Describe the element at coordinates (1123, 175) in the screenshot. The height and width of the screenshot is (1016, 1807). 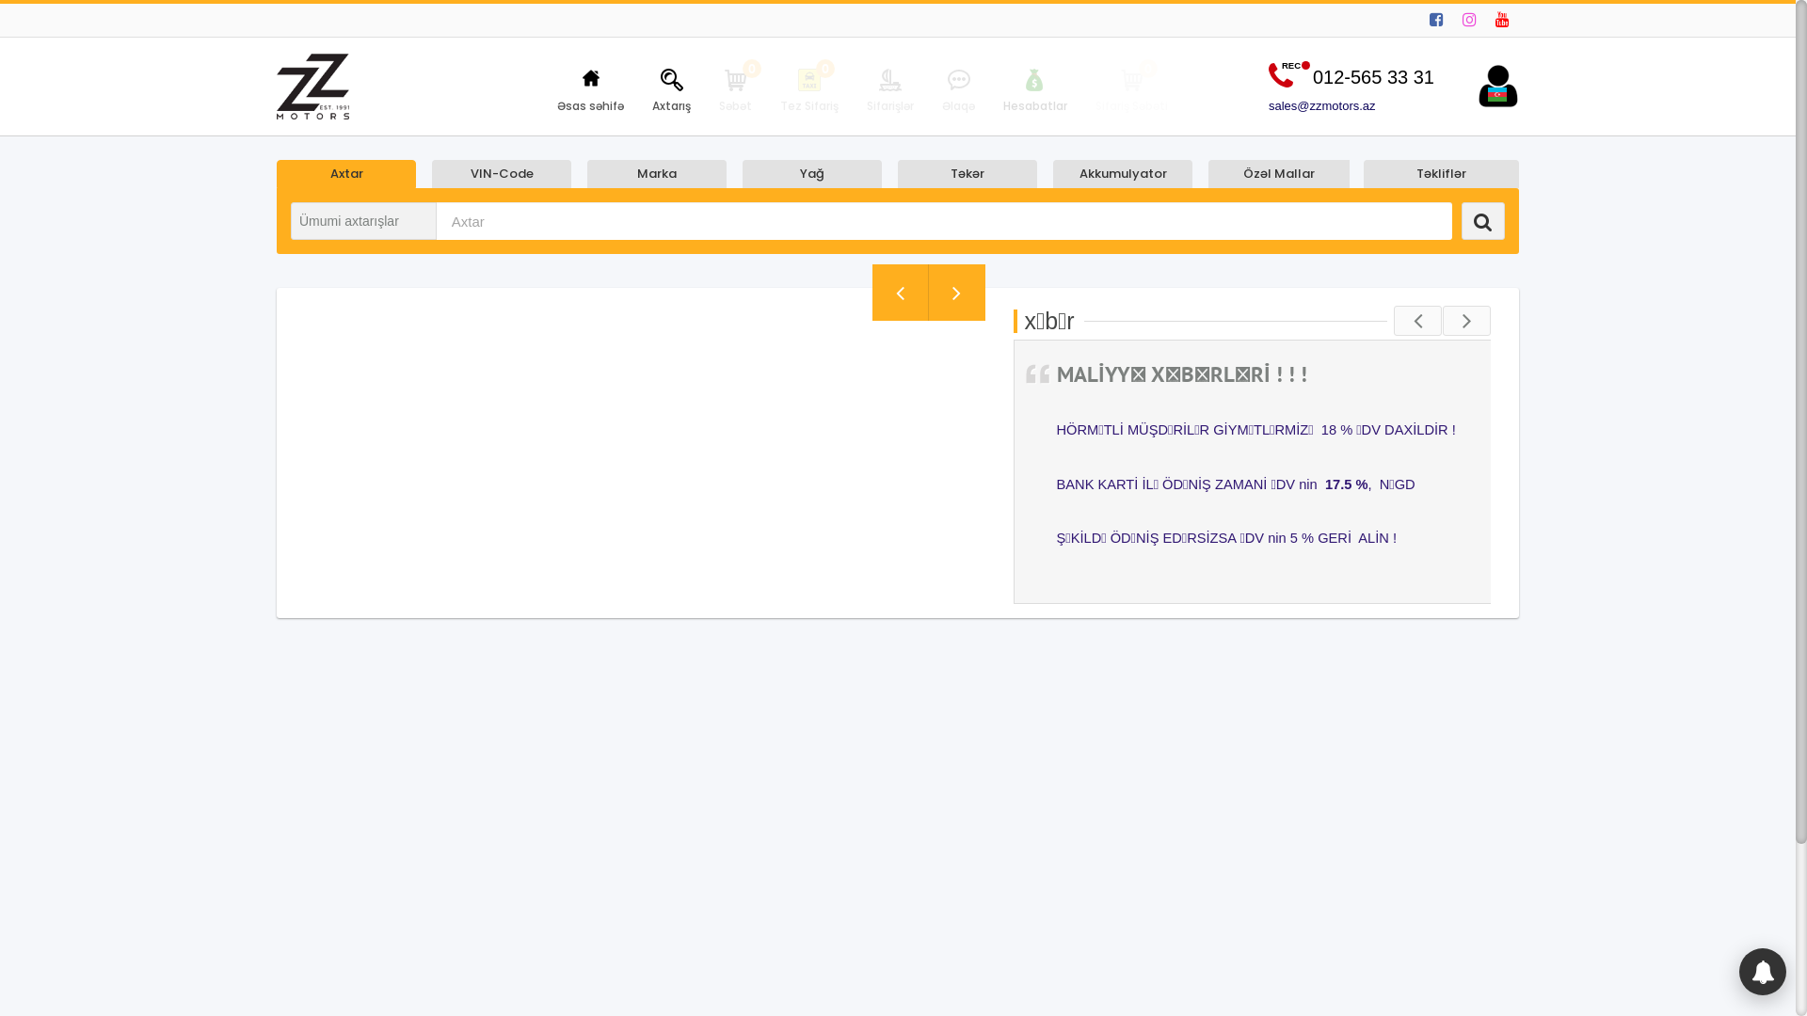
I see `Akkumulyator` at that location.